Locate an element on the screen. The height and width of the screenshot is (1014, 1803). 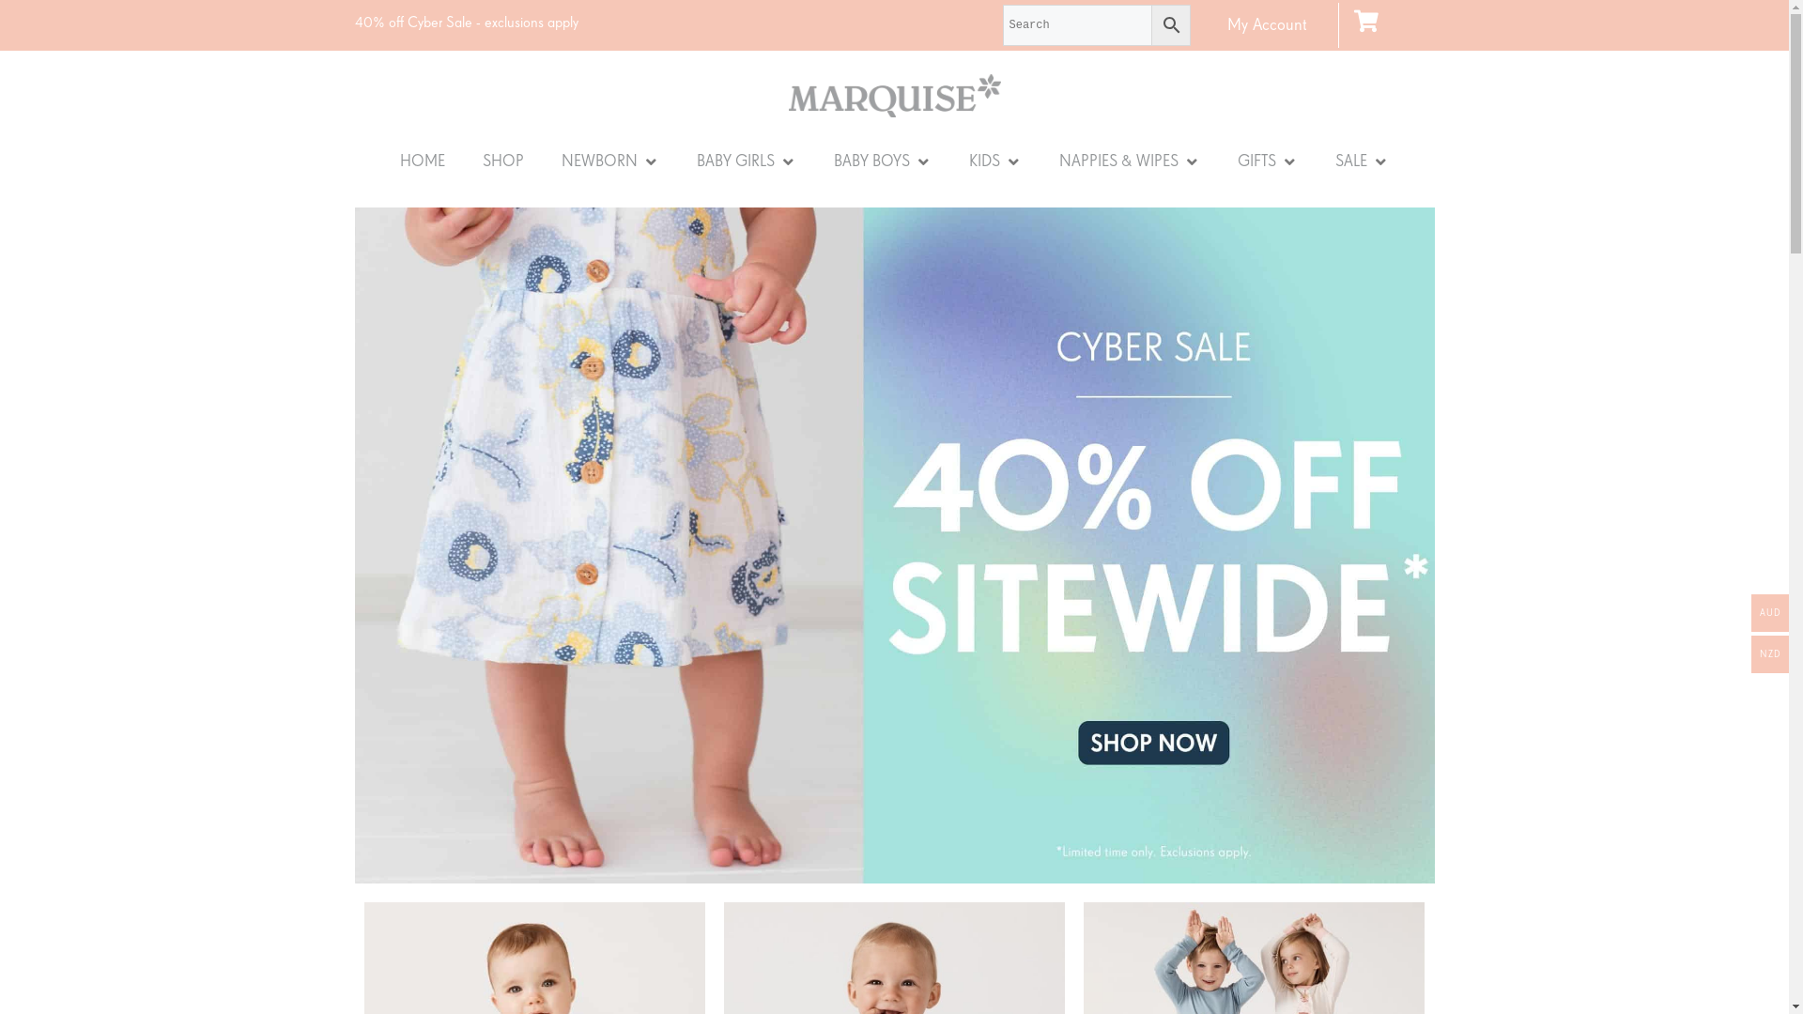
GIFTS is located at coordinates (1256, 162).